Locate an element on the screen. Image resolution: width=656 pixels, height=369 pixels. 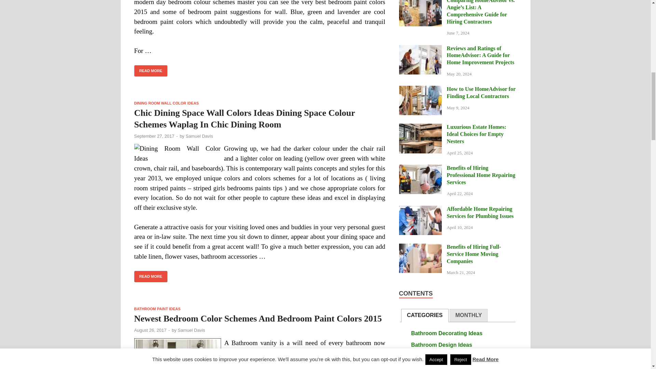
Affordable Home Repairing Services for Plumbing Issues is located at coordinates (420, 209).